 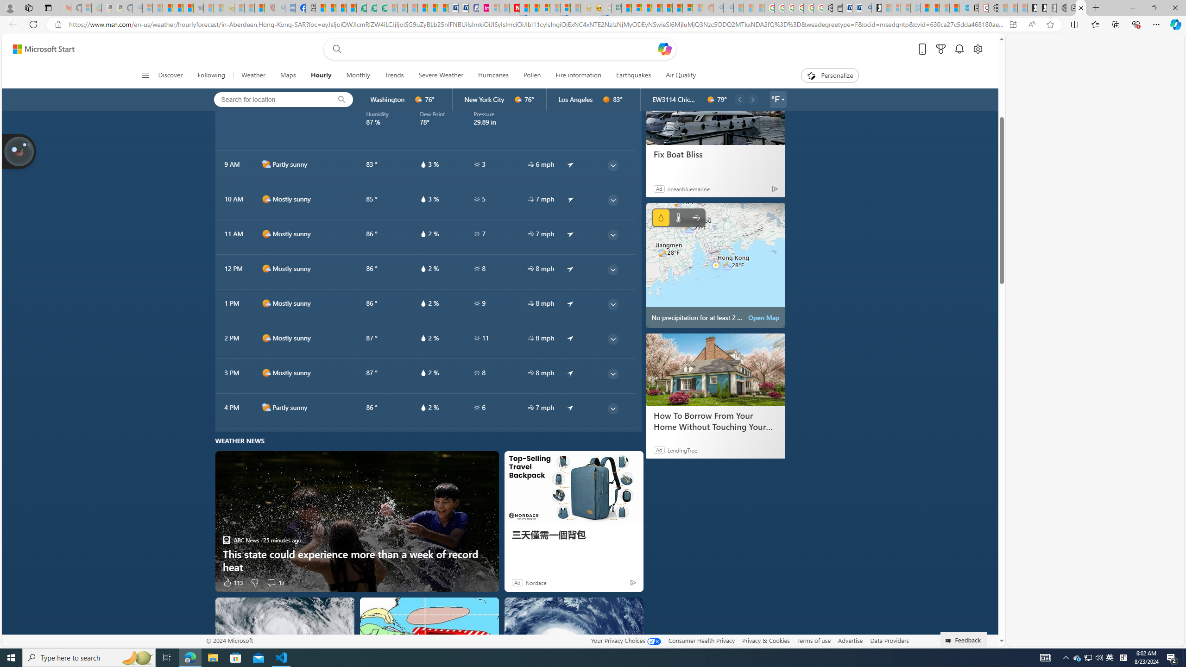 What do you see at coordinates (715, 265) in the screenshot?
I see `Class: miniMapRadarSVGView-DS-EntryPoint1-1` at bounding box center [715, 265].